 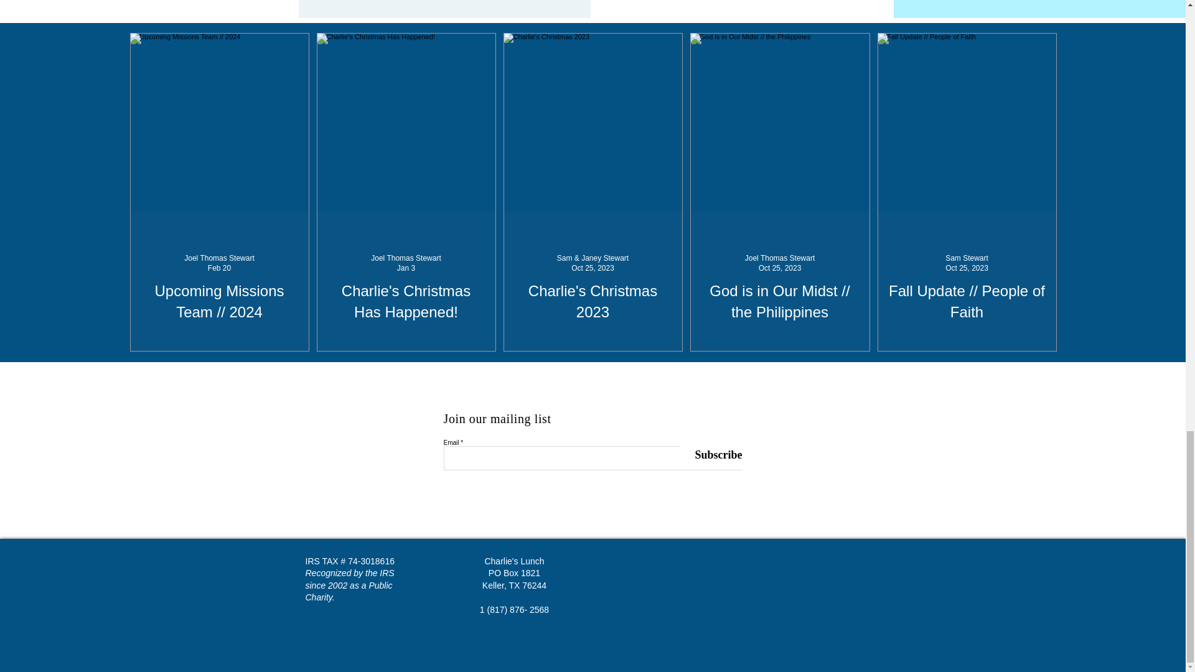 What do you see at coordinates (406, 301) in the screenshot?
I see `Charlie's Christmas Has Happened!` at bounding box center [406, 301].